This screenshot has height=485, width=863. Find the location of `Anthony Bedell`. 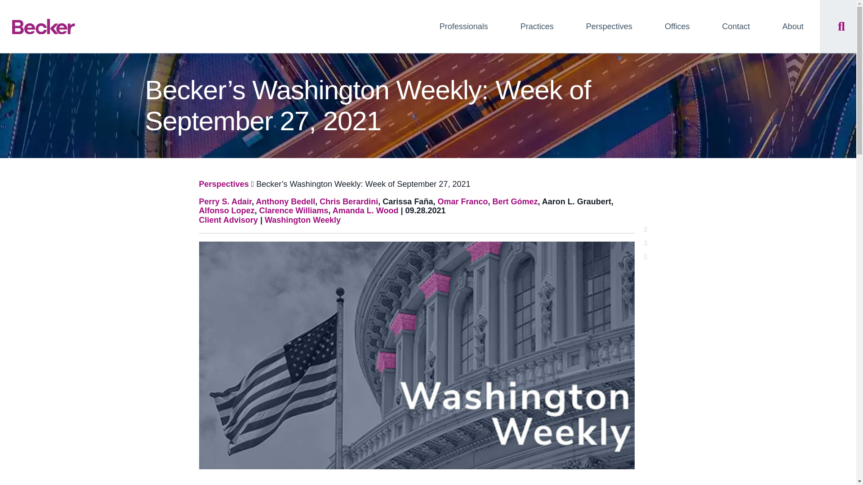

Anthony Bedell is located at coordinates (285, 201).